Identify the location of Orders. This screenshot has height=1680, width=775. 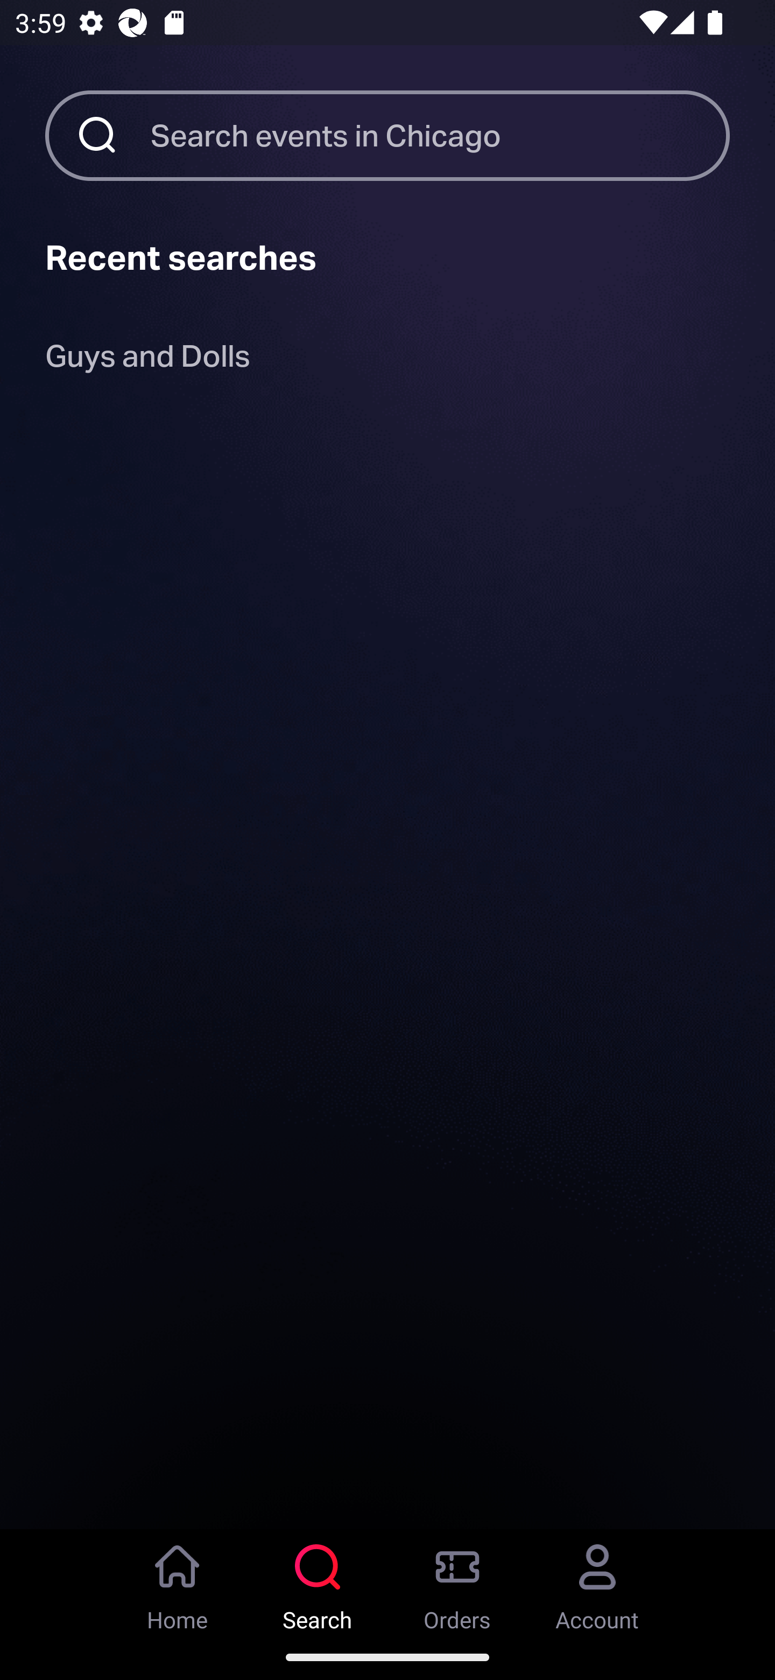
(457, 1581).